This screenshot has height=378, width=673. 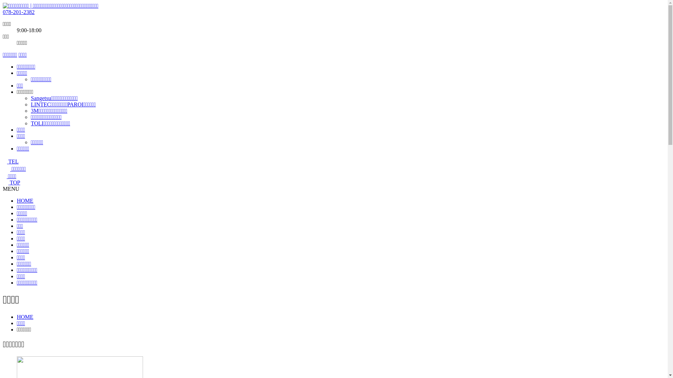 I want to click on HOME, so click(x=25, y=201).